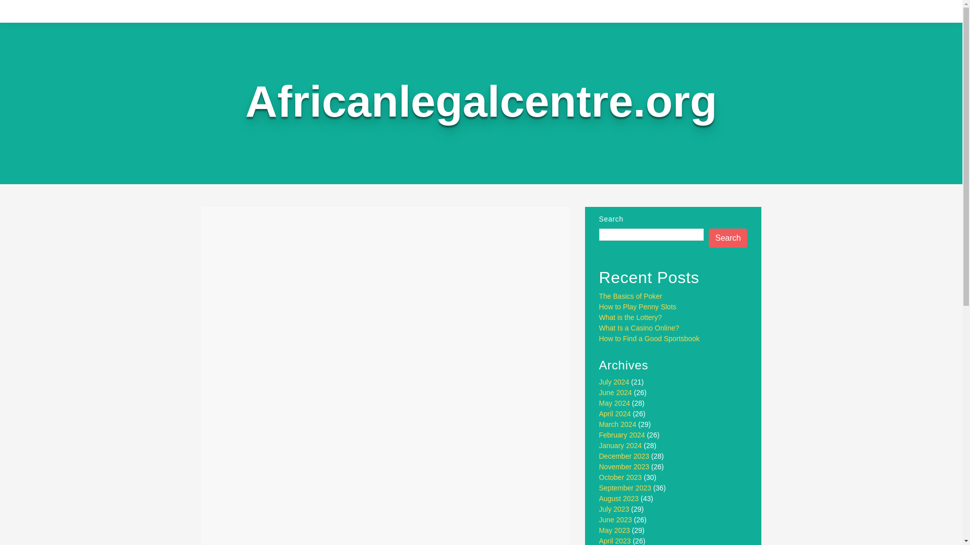 The image size is (970, 545). I want to click on How to Find a Good Sportsbook, so click(649, 339).